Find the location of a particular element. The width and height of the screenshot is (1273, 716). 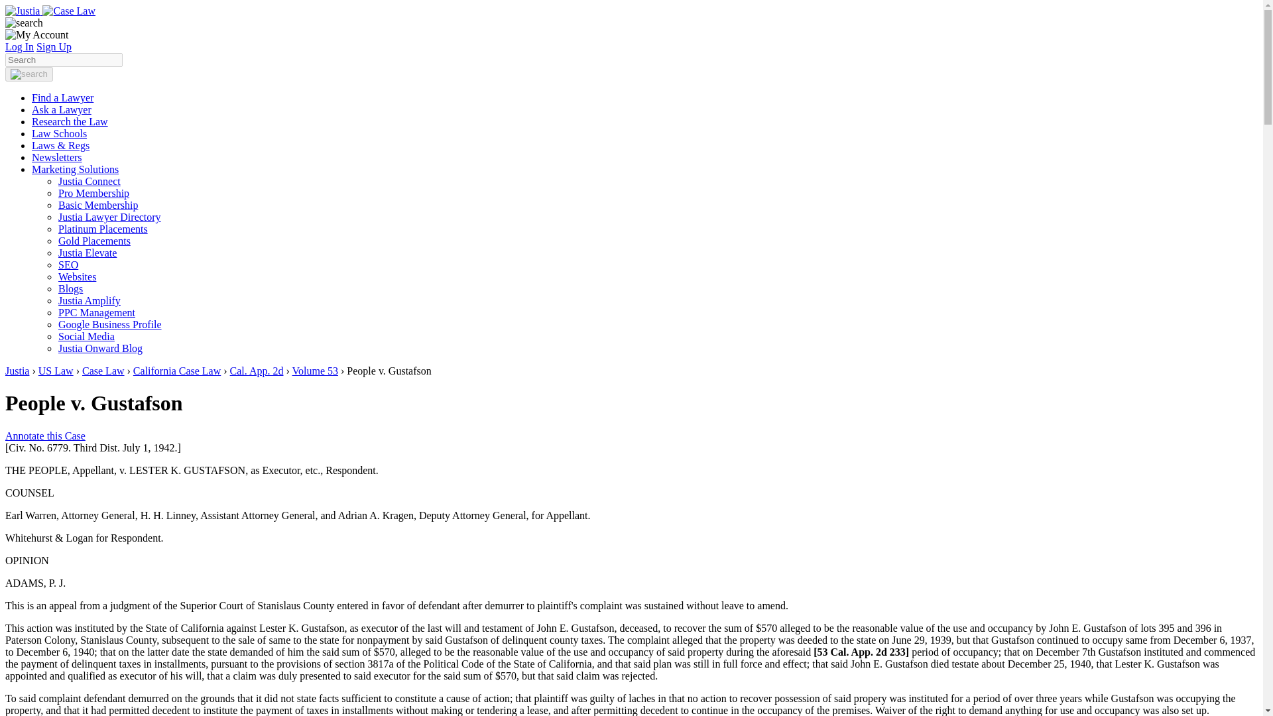

Google Business Profile is located at coordinates (110, 324).